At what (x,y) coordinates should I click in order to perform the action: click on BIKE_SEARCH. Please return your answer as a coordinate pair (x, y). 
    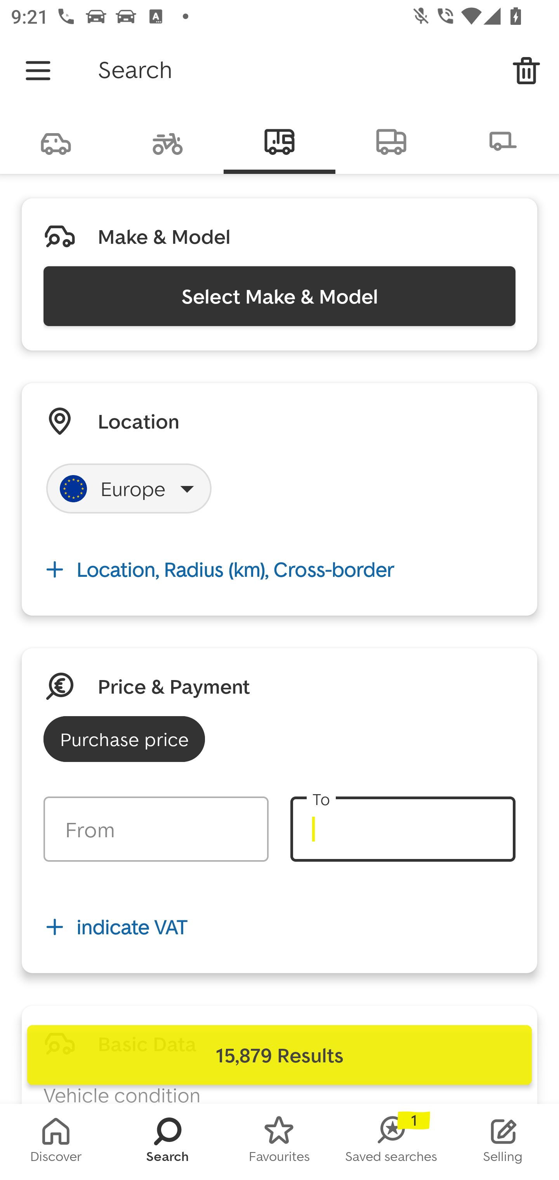
    Looking at the image, I should click on (168, 141).